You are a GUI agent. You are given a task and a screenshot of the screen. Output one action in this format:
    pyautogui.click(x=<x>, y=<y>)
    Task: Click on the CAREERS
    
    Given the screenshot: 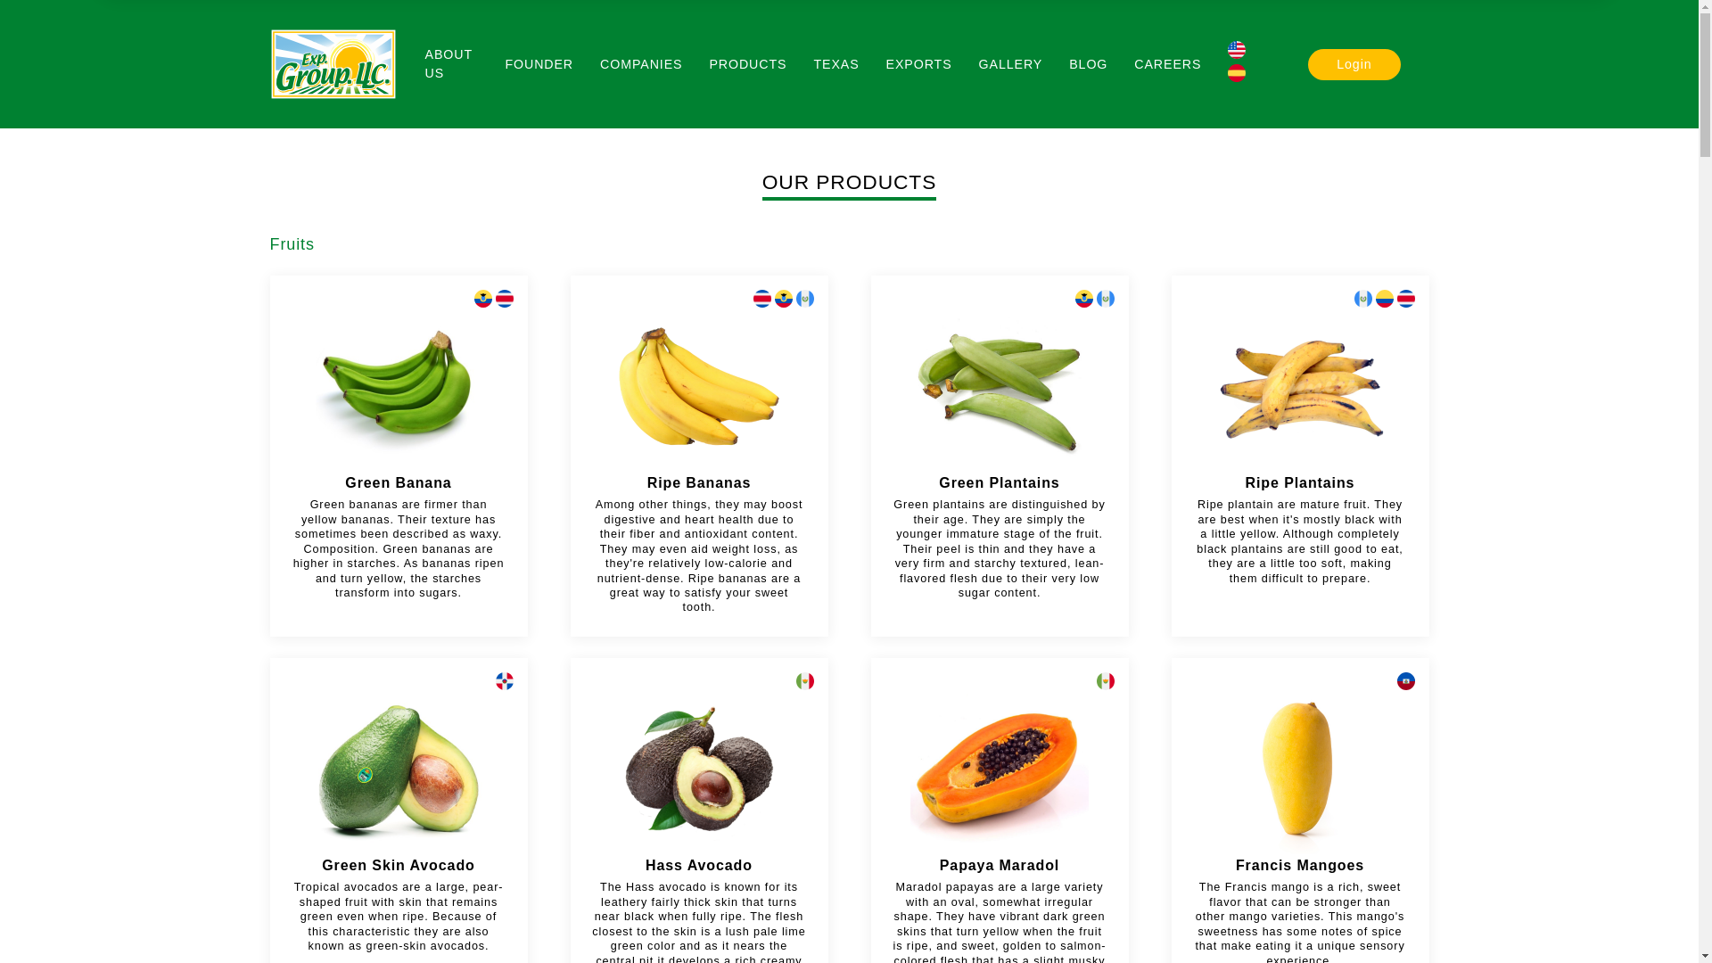 What is the action you would take?
    pyautogui.click(x=1167, y=63)
    